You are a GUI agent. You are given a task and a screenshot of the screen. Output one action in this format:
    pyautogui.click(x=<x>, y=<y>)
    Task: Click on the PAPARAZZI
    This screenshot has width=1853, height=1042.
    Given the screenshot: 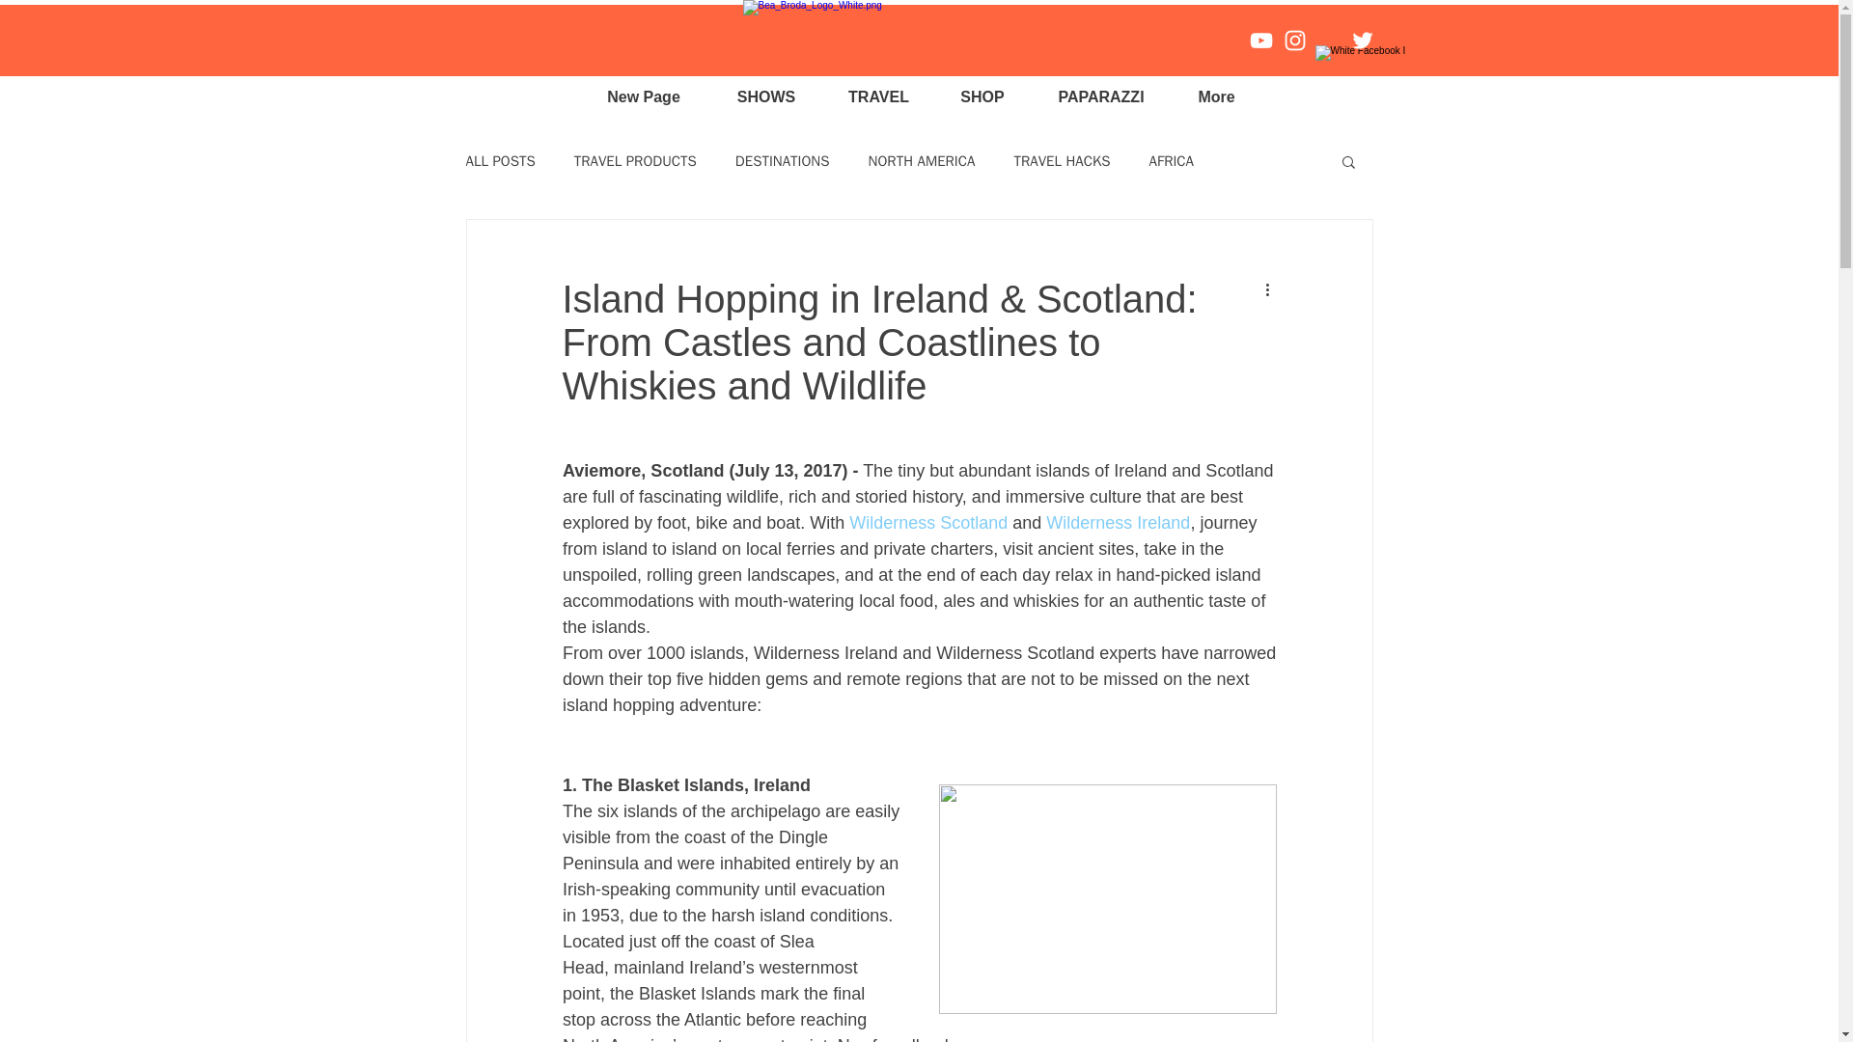 What is the action you would take?
    pyautogui.click(x=1101, y=96)
    